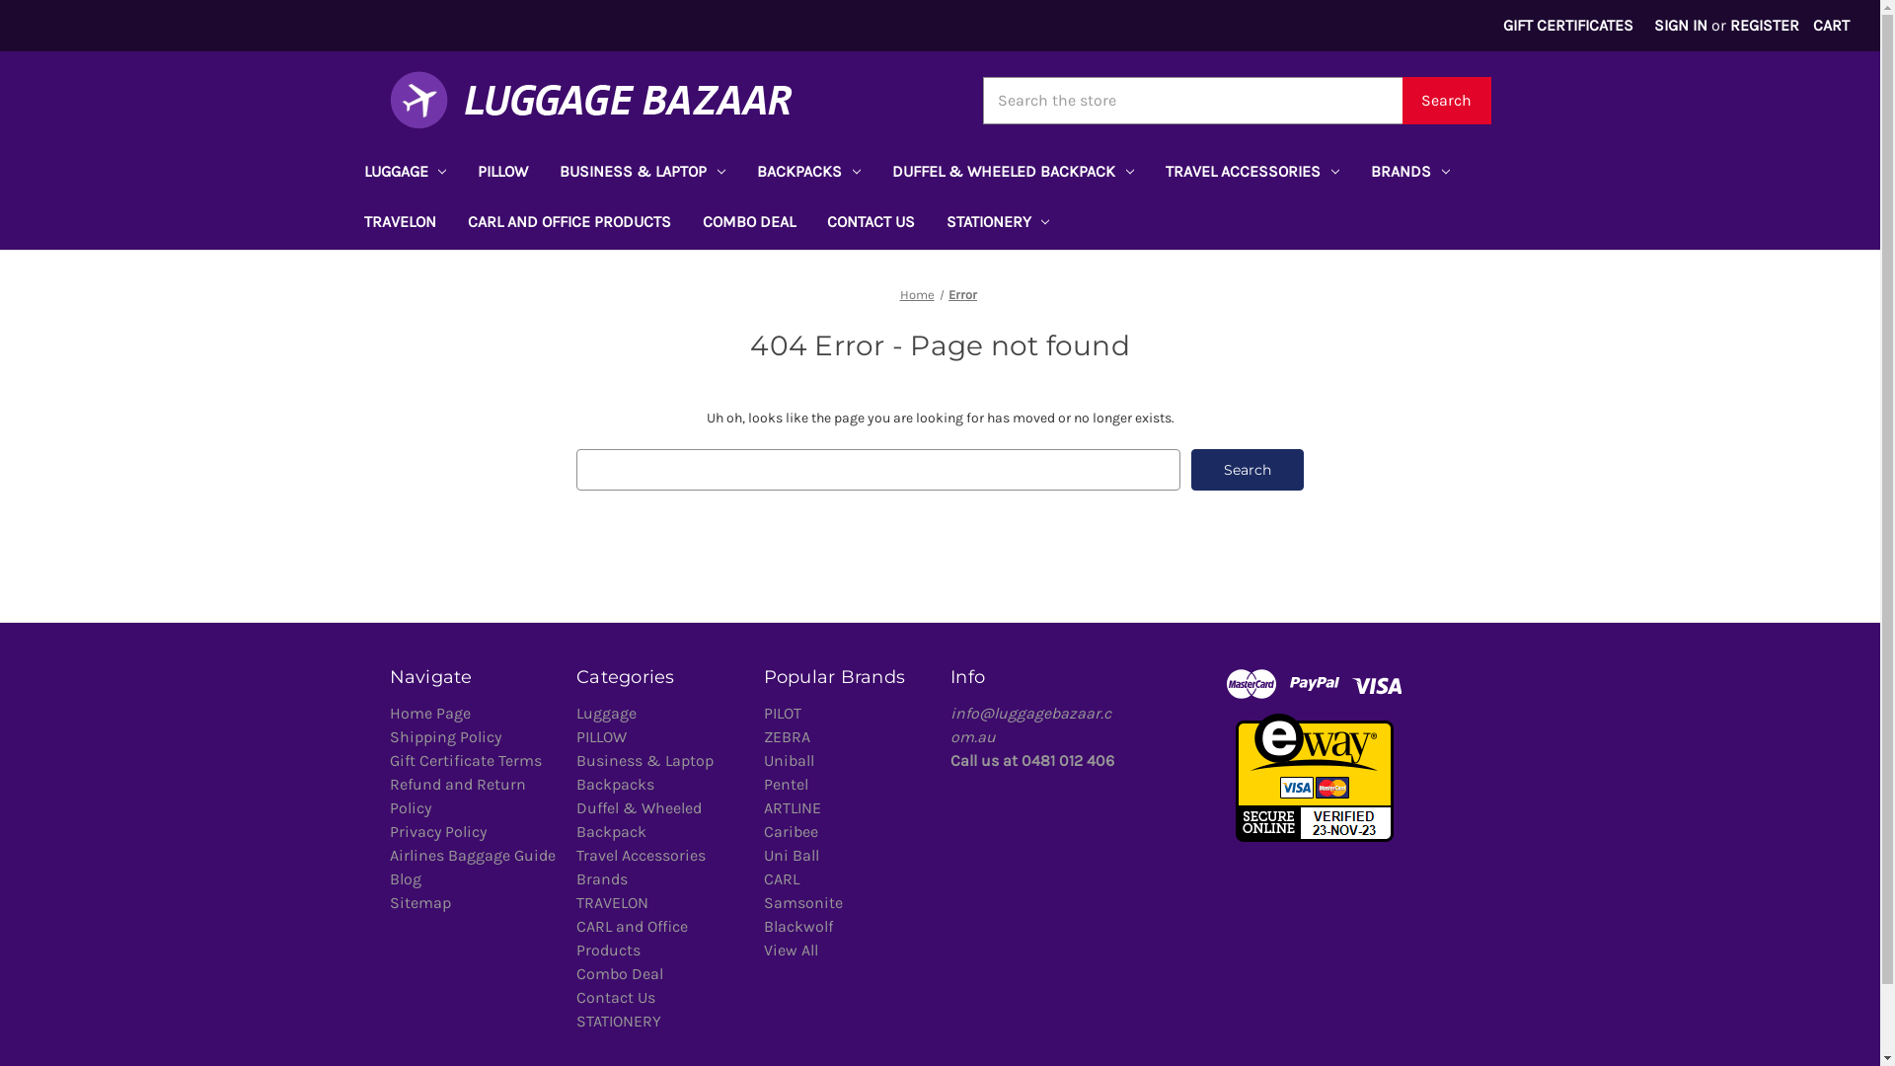 The height and width of the screenshot is (1066, 1895). Describe the element at coordinates (503, 174) in the screenshot. I see `PILLOW` at that location.